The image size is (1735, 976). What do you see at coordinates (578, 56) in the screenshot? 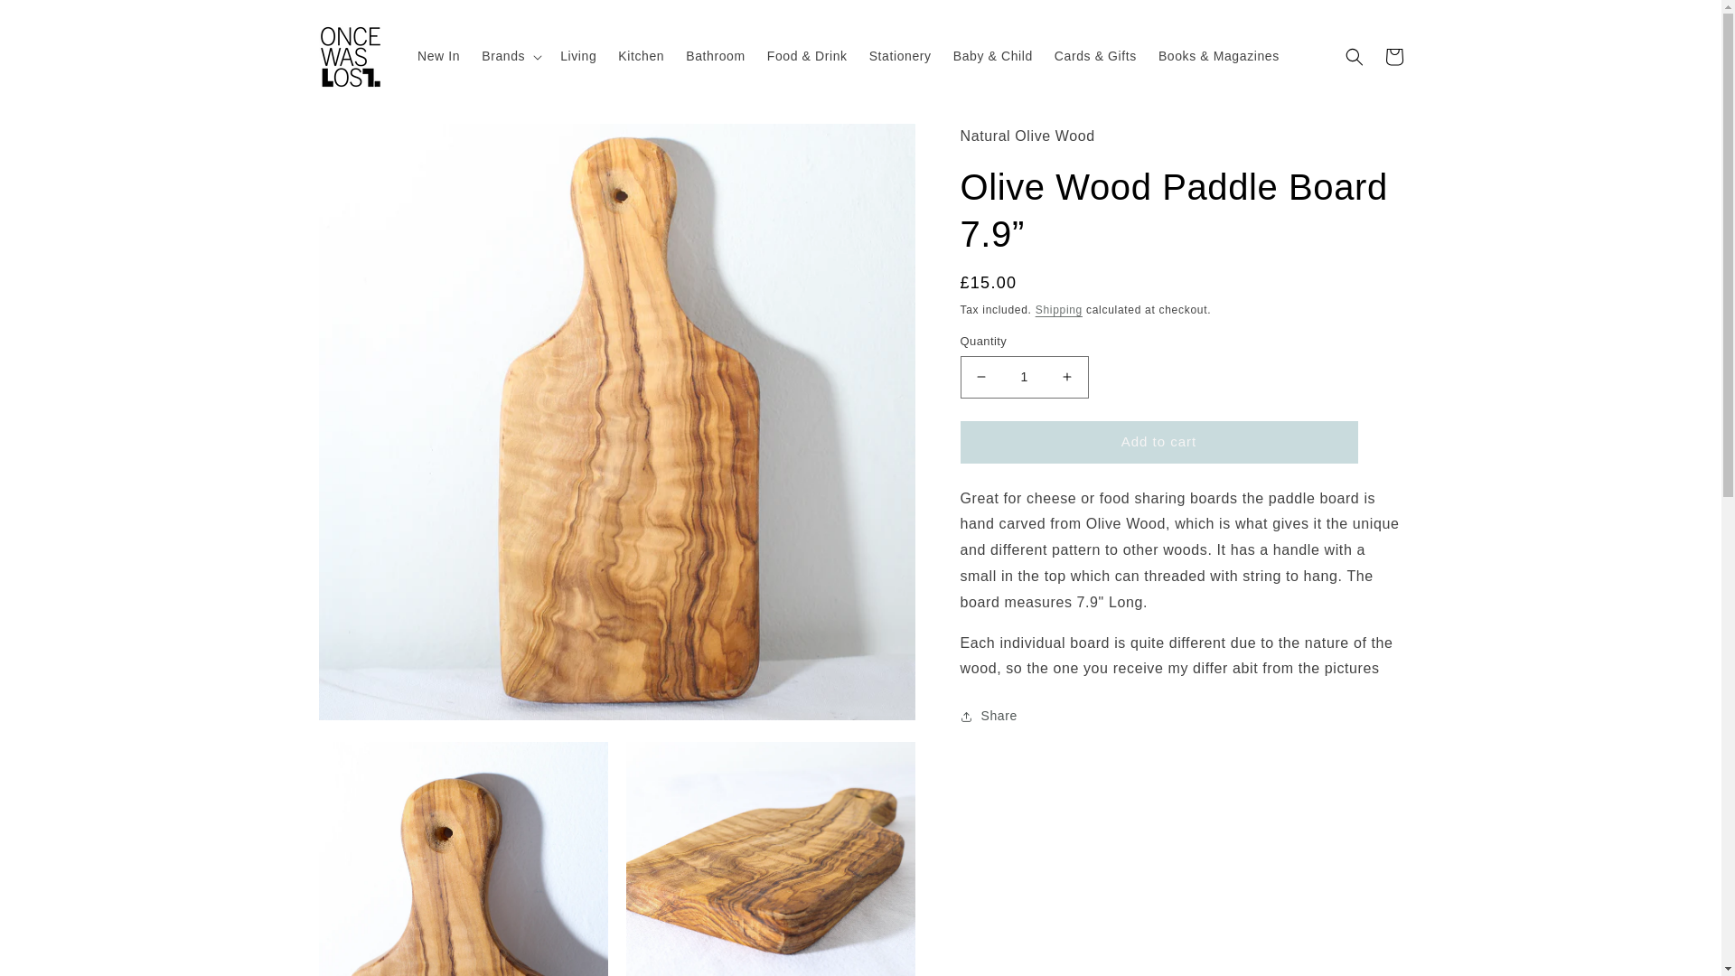
I see `Living` at bounding box center [578, 56].